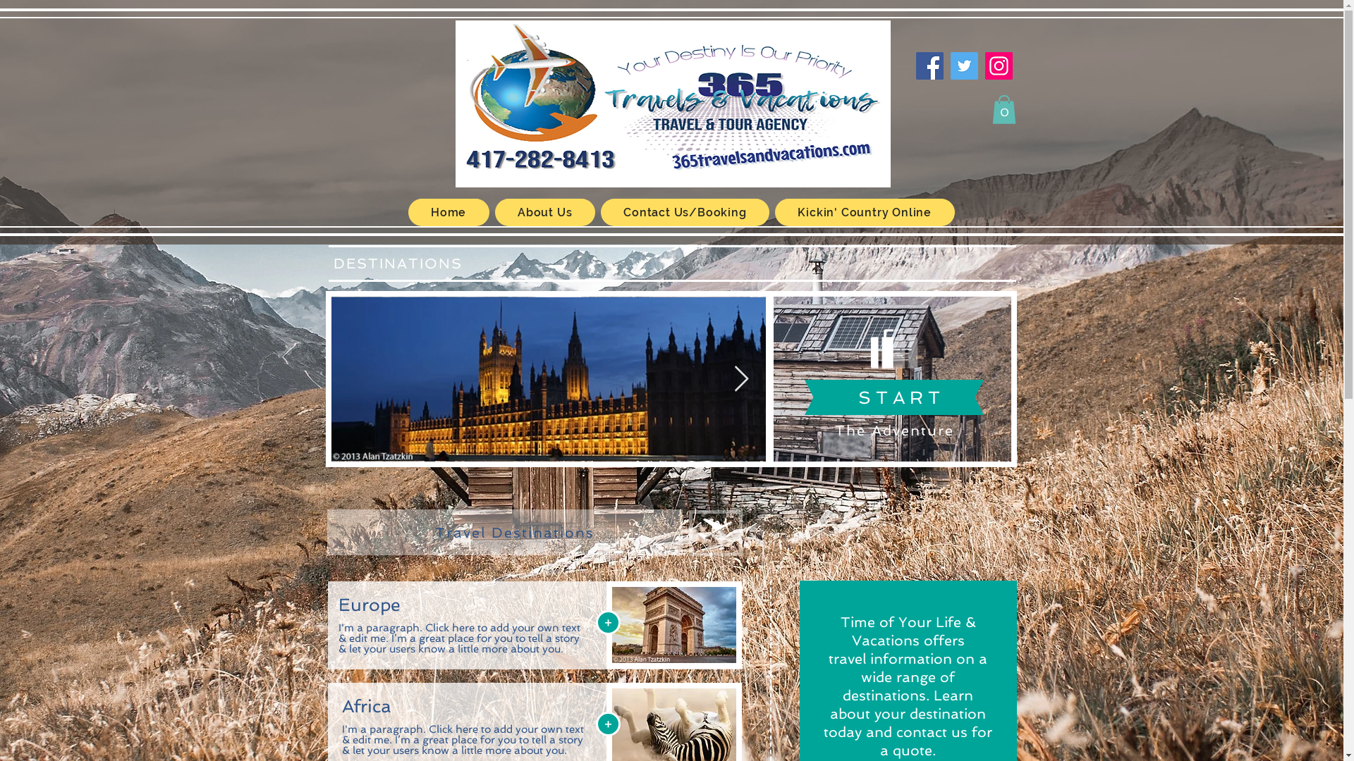 The image size is (1354, 761). What do you see at coordinates (608, 724) in the screenshot?
I see `+` at bounding box center [608, 724].